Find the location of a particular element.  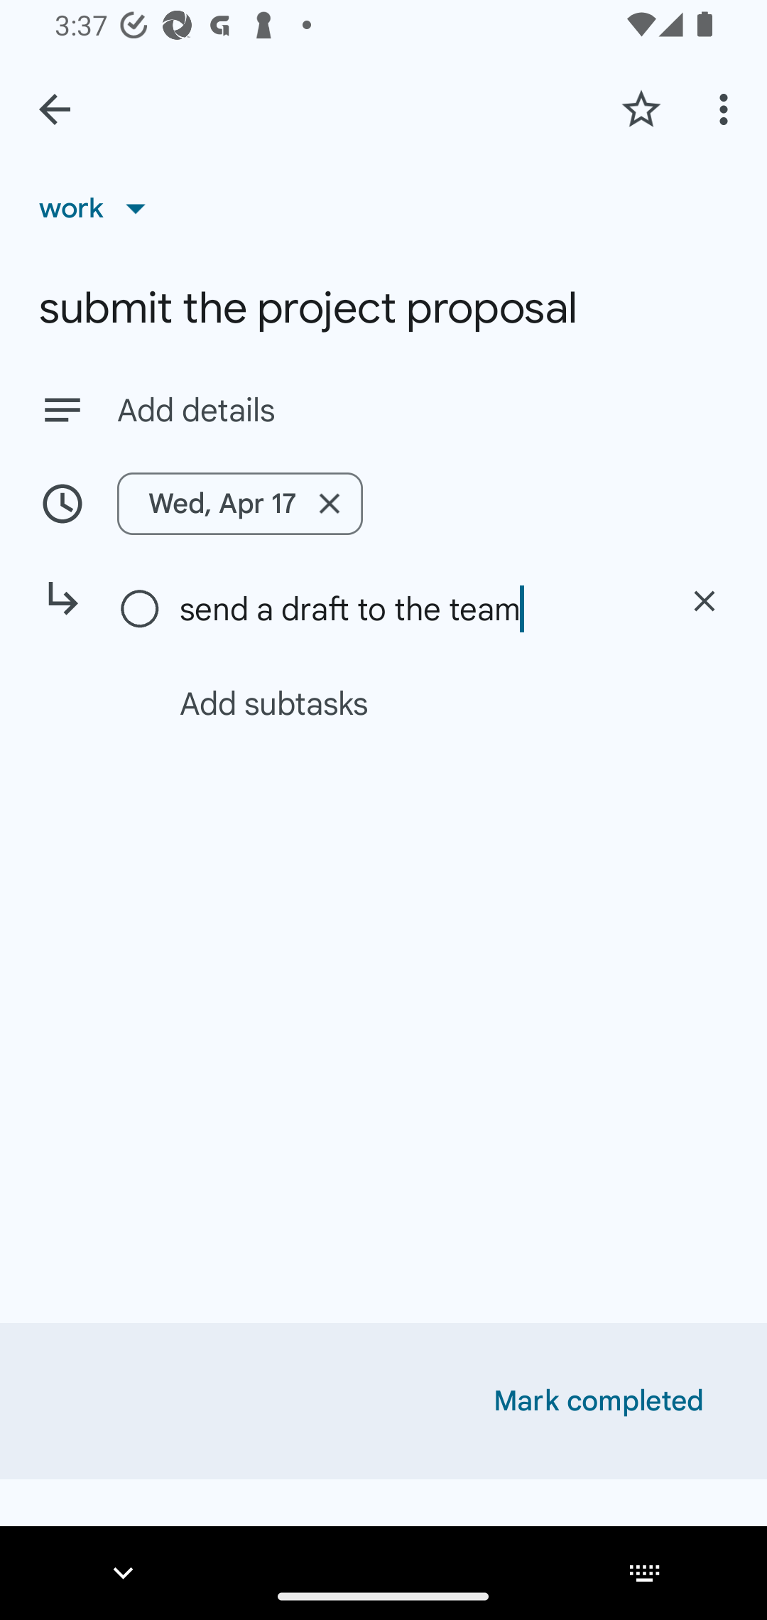

Wed, Apr 17 Remove date/time is located at coordinates (240, 503).